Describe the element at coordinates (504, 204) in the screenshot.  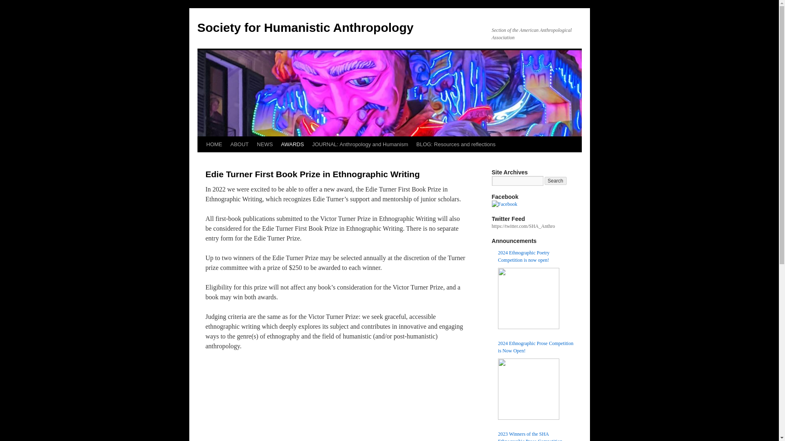
I see `Facebook` at that location.